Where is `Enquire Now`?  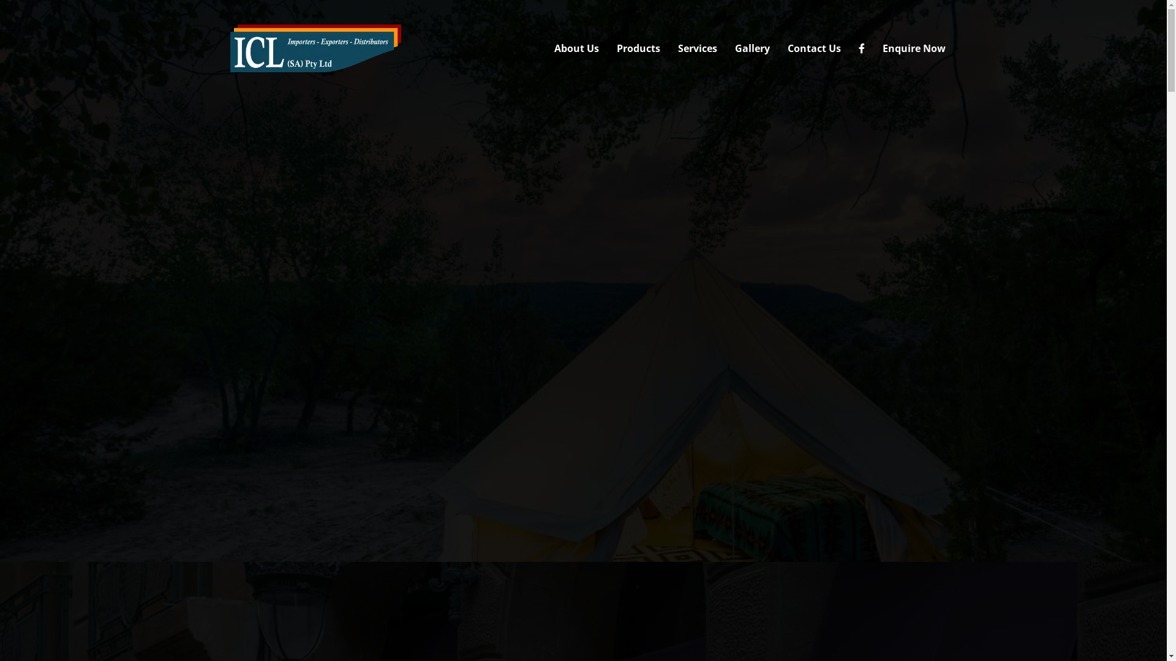
Enquire Now is located at coordinates (914, 48).